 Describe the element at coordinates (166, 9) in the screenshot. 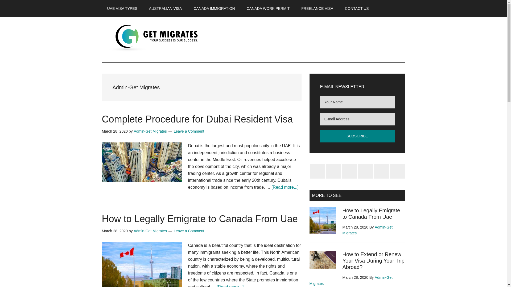

I see `AUSTRALIAN VISA` at that location.